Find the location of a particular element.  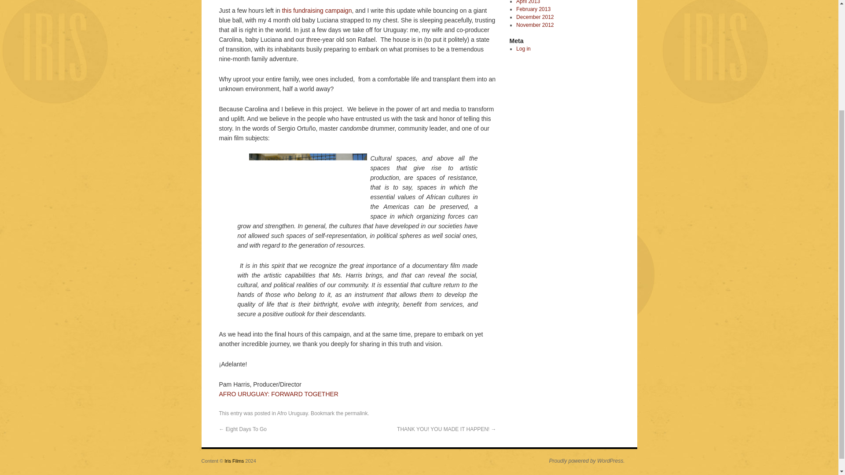

permalink is located at coordinates (356, 413).